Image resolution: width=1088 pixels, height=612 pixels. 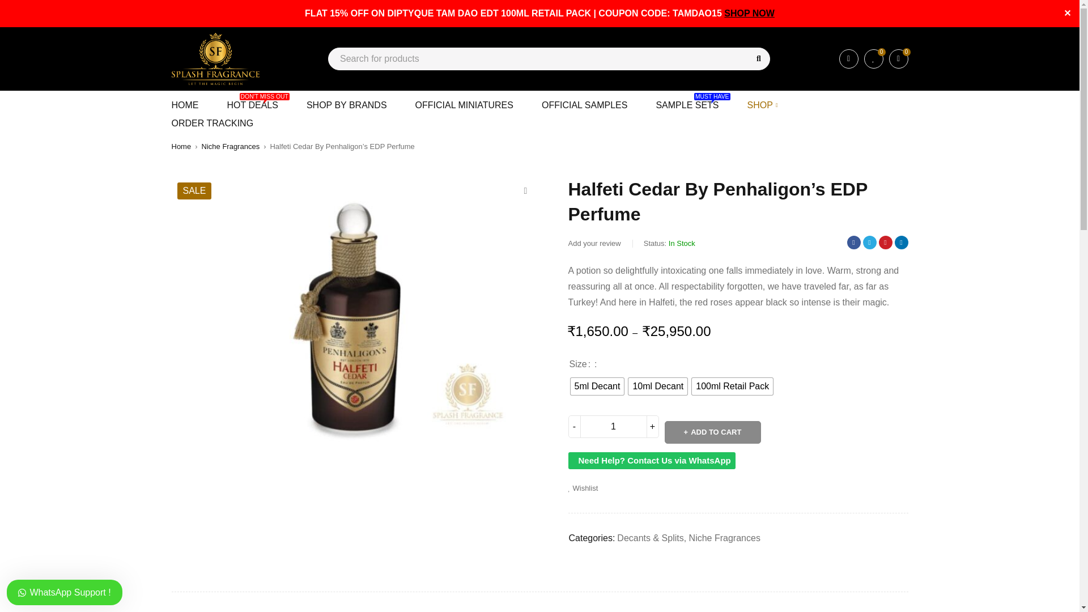 What do you see at coordinates (898, 59) in the screenshot?
I see `10ml Decant` at bounding box center [898, 59].